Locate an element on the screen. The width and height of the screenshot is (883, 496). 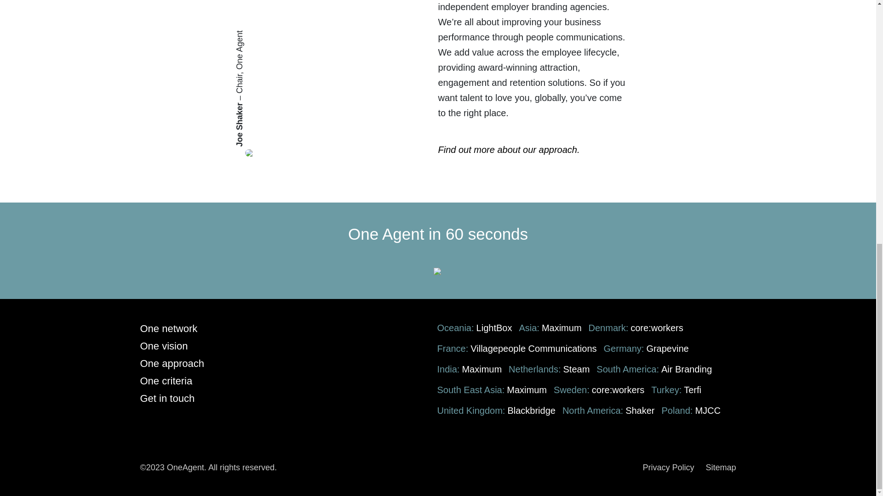
Get in touch is located at coordinates (166, 399).